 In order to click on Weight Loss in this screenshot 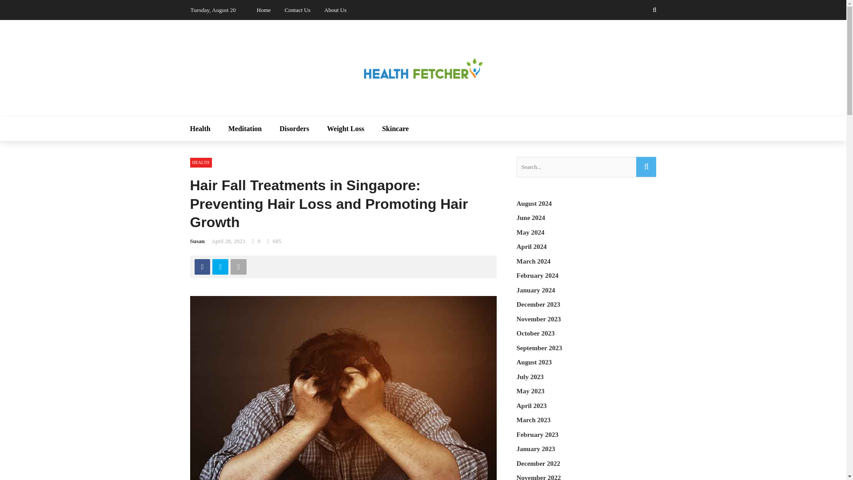, I will do `click(346, 129)`.